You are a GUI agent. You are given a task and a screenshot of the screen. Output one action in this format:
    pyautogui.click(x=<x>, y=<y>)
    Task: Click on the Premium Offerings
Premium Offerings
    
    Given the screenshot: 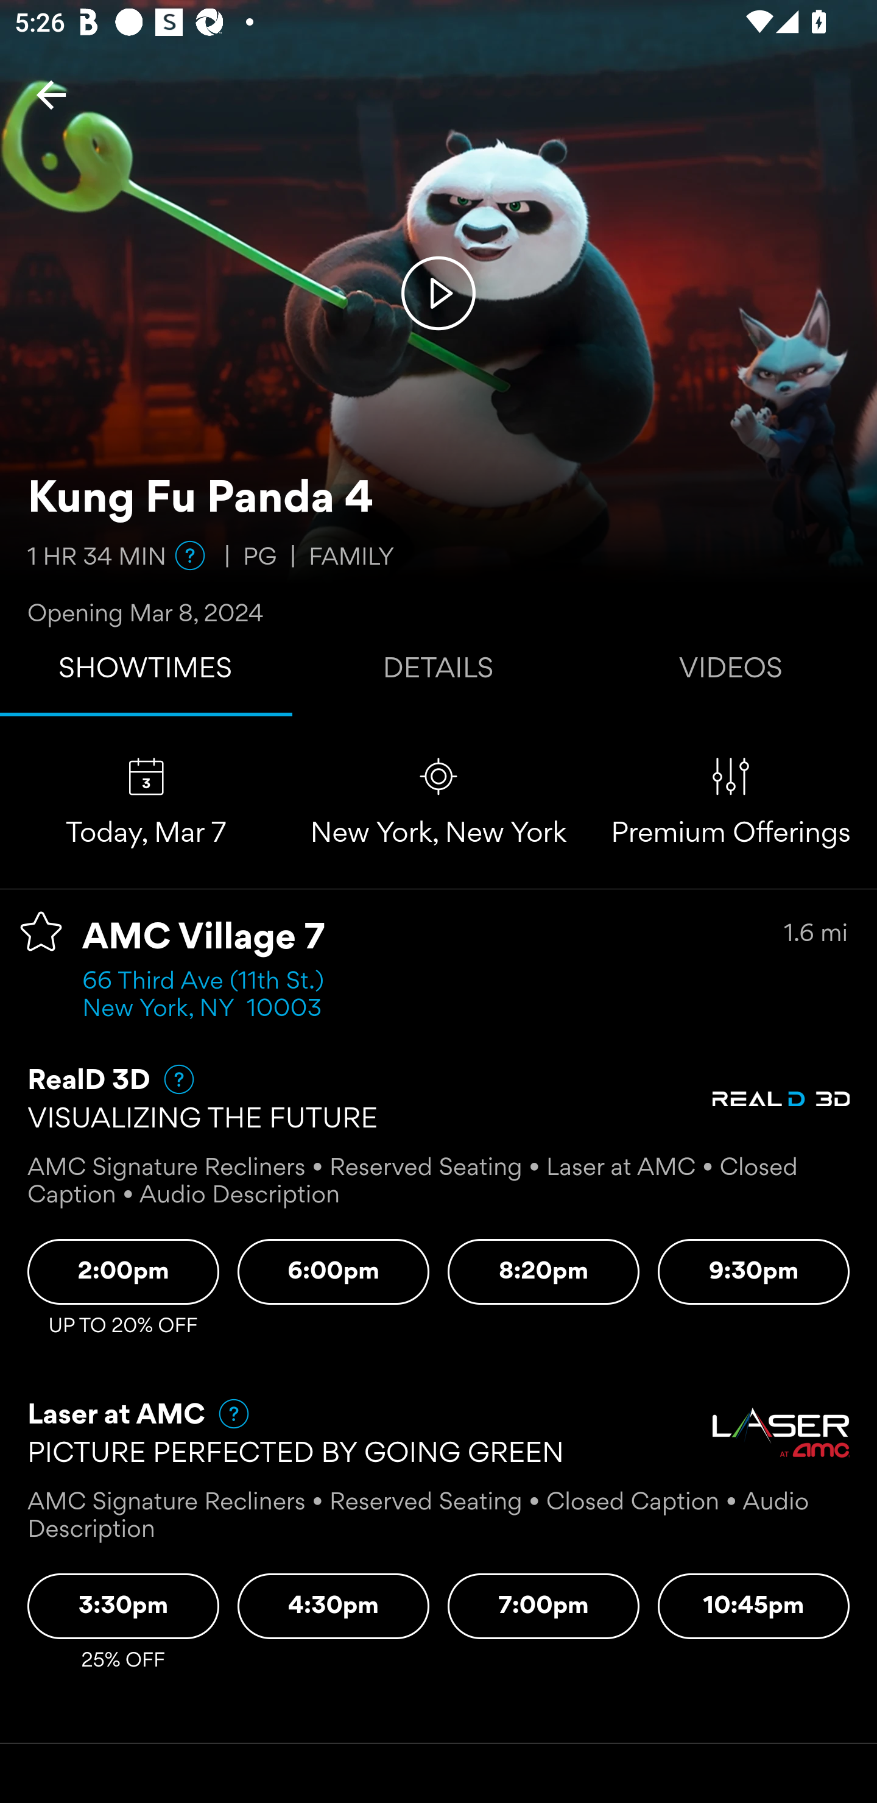 What is the action you would take?
    pyautogui.click(x=731, y=802)
    